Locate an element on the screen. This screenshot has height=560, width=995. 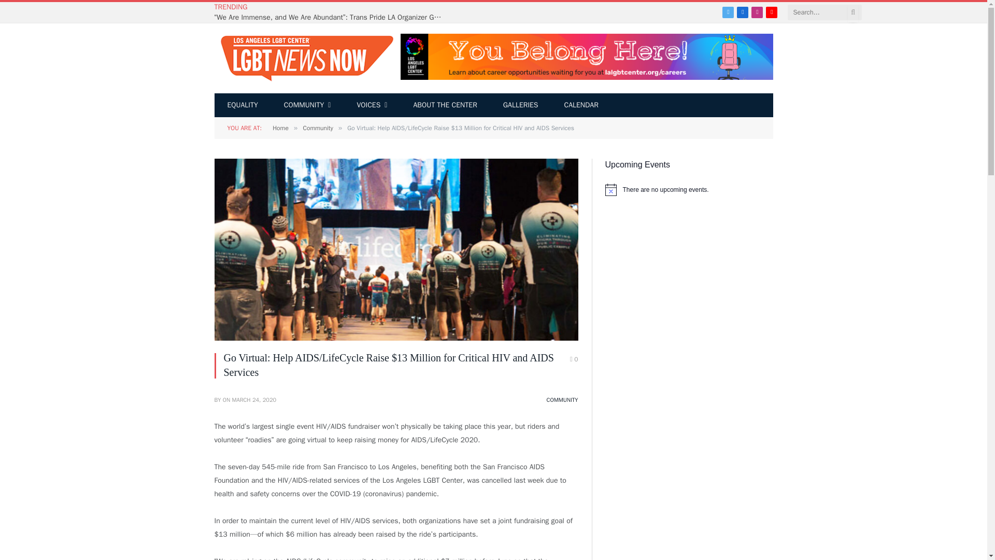
LGBT News Now is located at coordinates (305, 58).